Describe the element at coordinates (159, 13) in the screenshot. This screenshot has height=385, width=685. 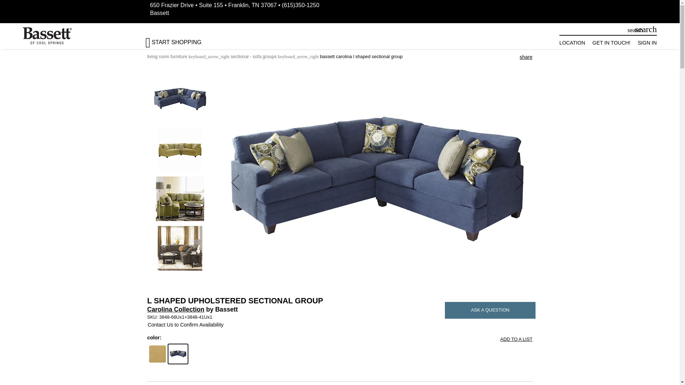
I see `Bassett` at that location.